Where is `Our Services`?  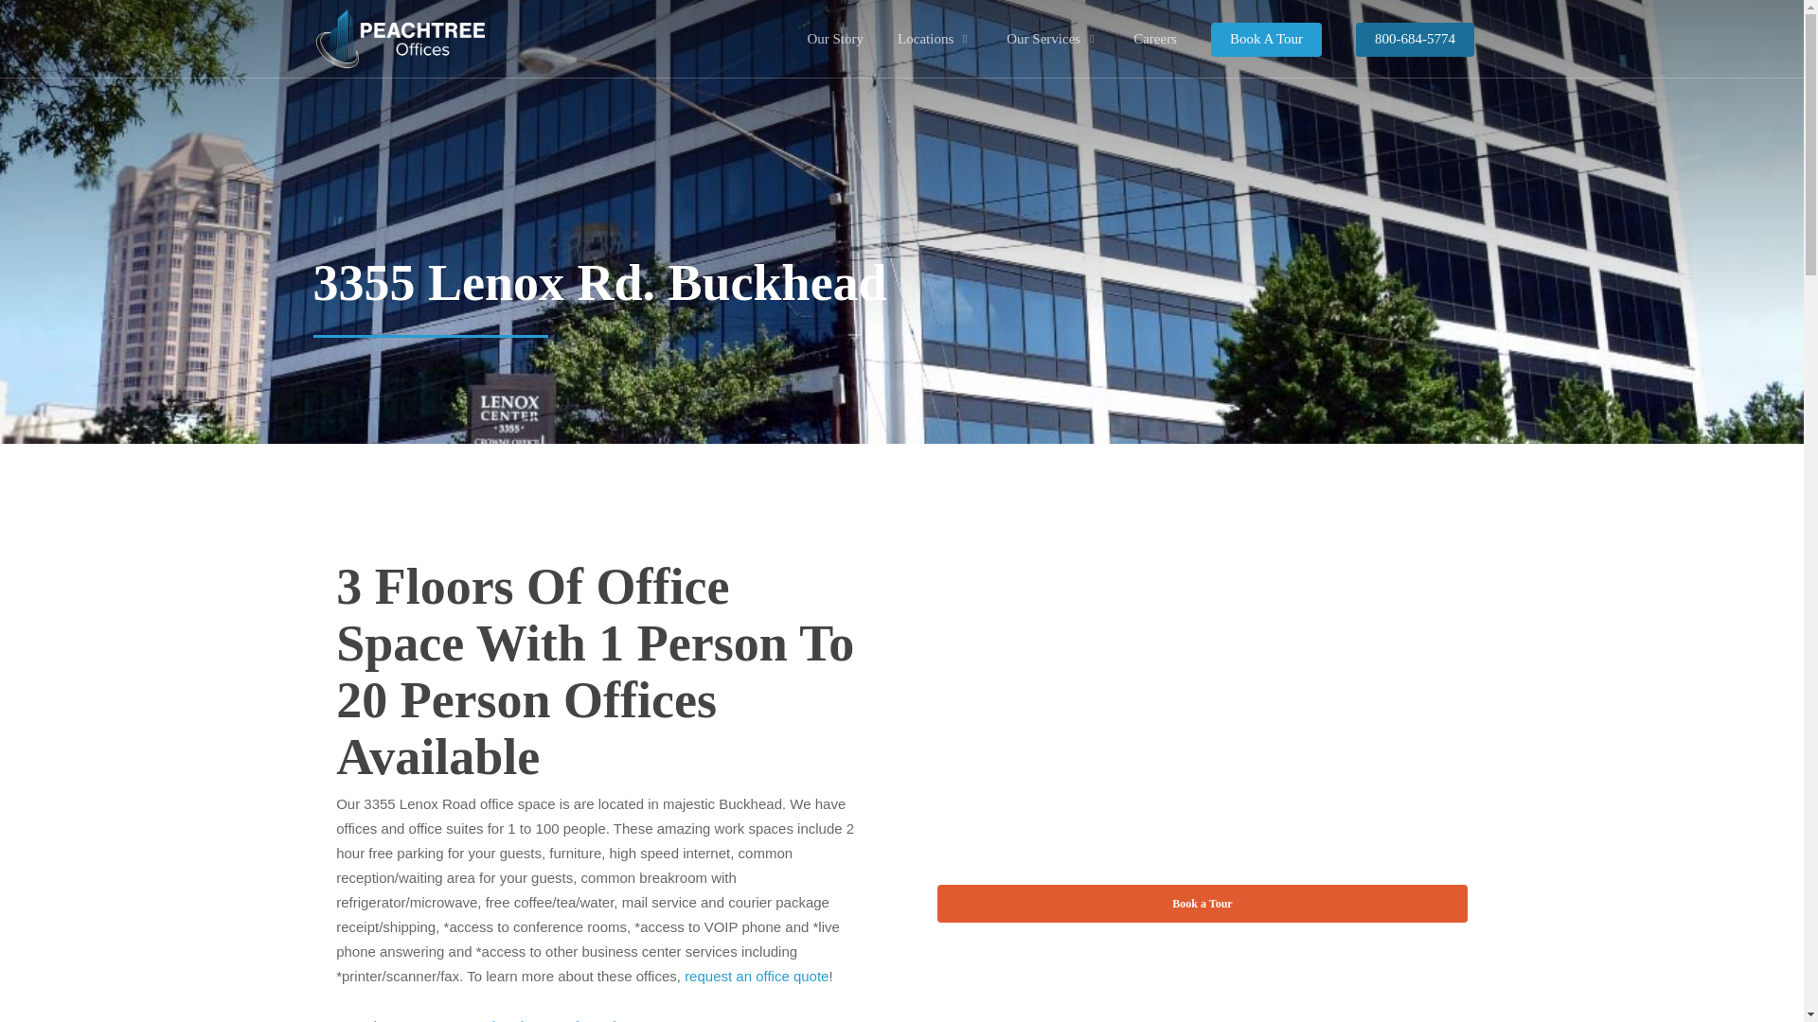 Our Services is located at coordinates (1052, 39).